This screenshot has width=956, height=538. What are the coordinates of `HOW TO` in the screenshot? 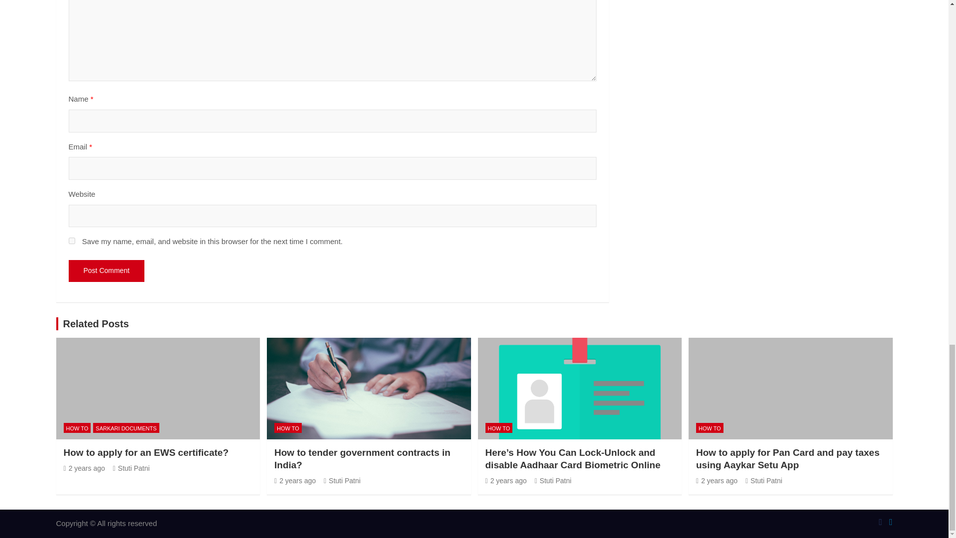 It's located at (77, 428).